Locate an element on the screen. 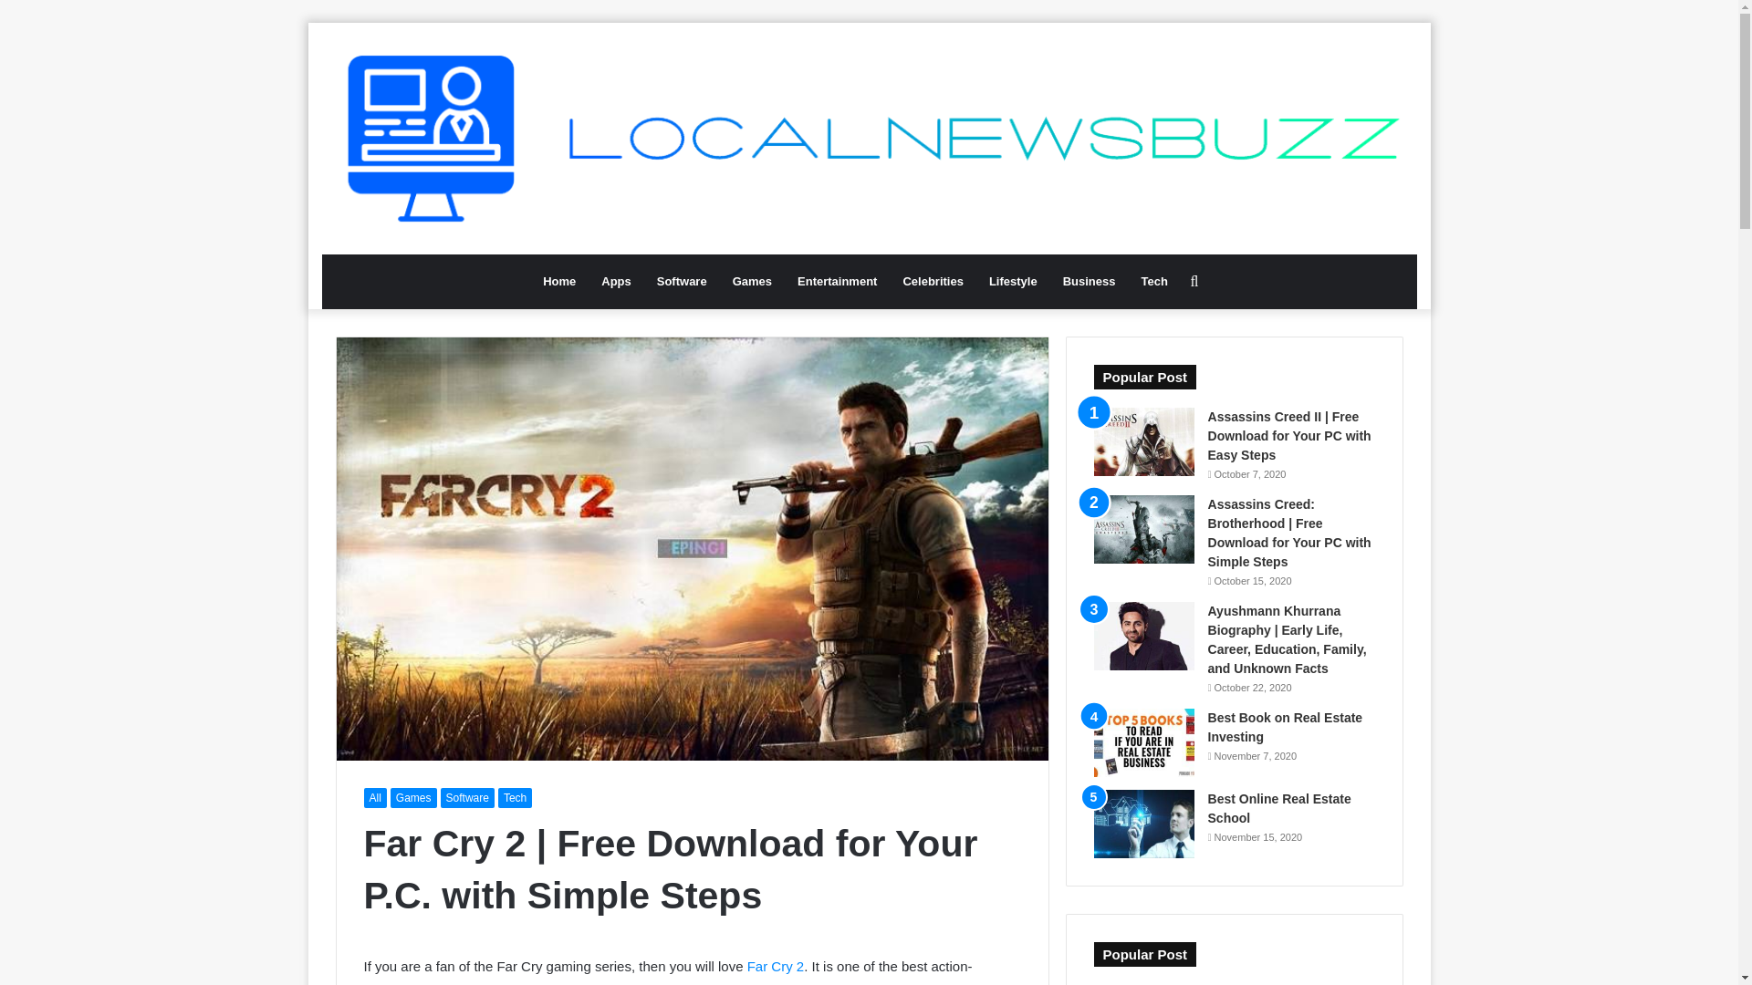 The image size is (1752, 985). Games is located at coordinates (752, 281).